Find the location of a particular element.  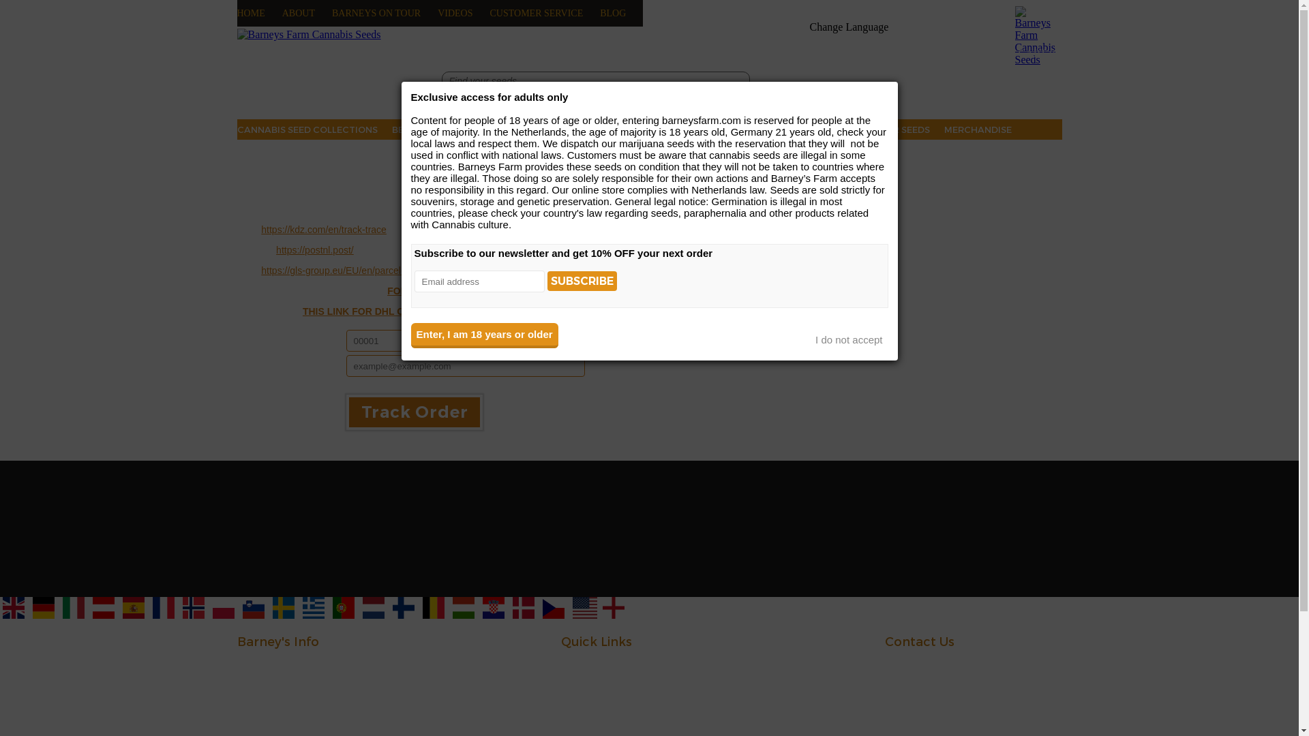

Track Order is located at coordinates (415, 412).